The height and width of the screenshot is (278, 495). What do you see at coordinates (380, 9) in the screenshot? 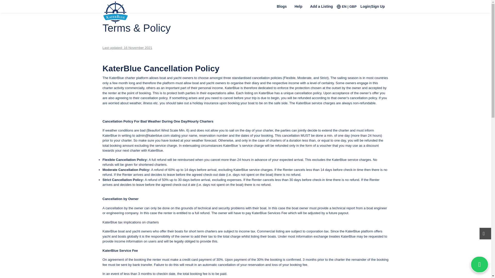
I see `Sign Up` at bounding box center [380, 9].